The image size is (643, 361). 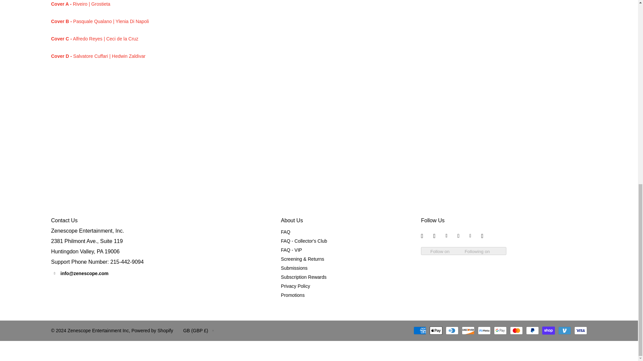 What do you see at coordinates (500, 331) in the screenshot?
I see `Google Pay` at bounding box center [500, 331].